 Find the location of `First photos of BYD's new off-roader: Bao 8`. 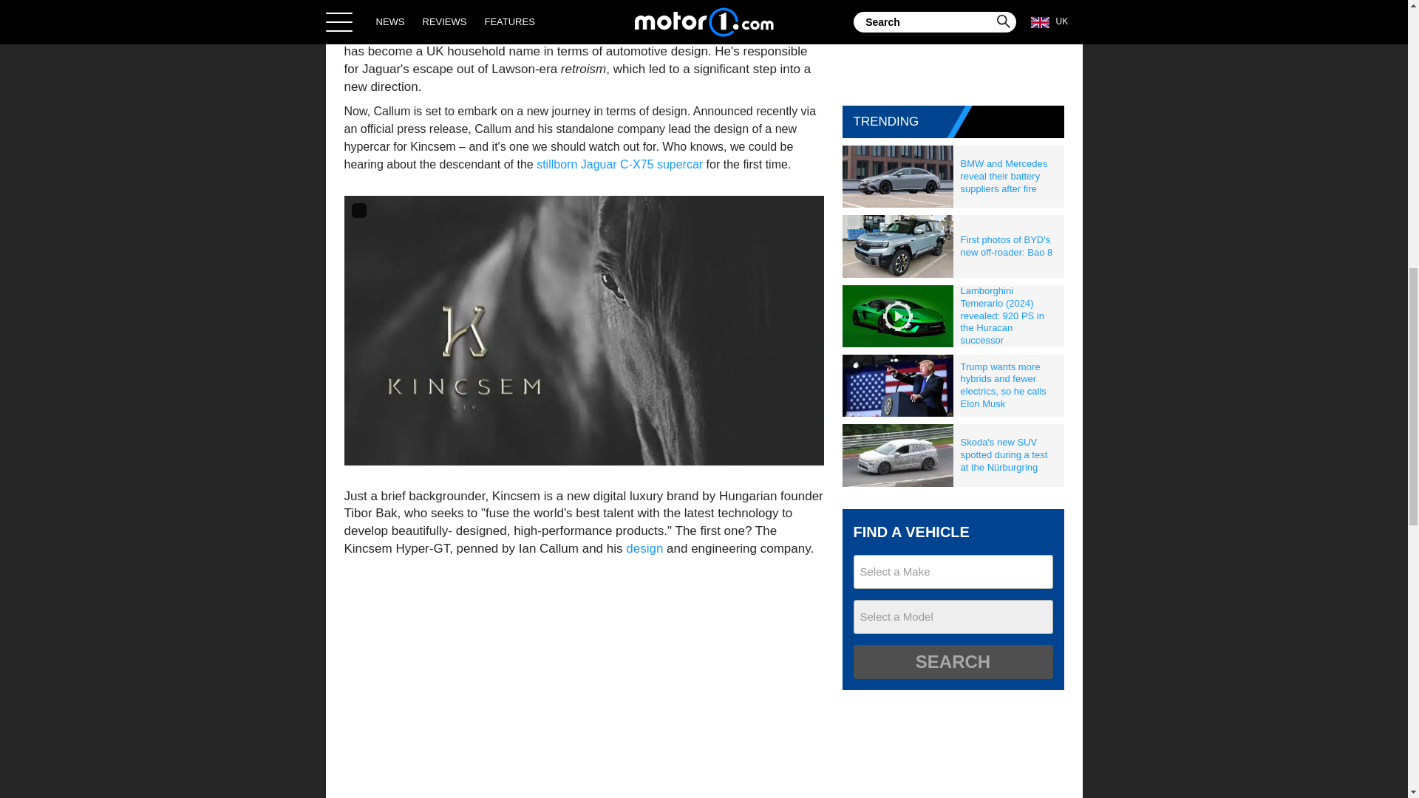

First photos of BYD's new off-roader: Bao 8 is located at coordinates (1009, 247).